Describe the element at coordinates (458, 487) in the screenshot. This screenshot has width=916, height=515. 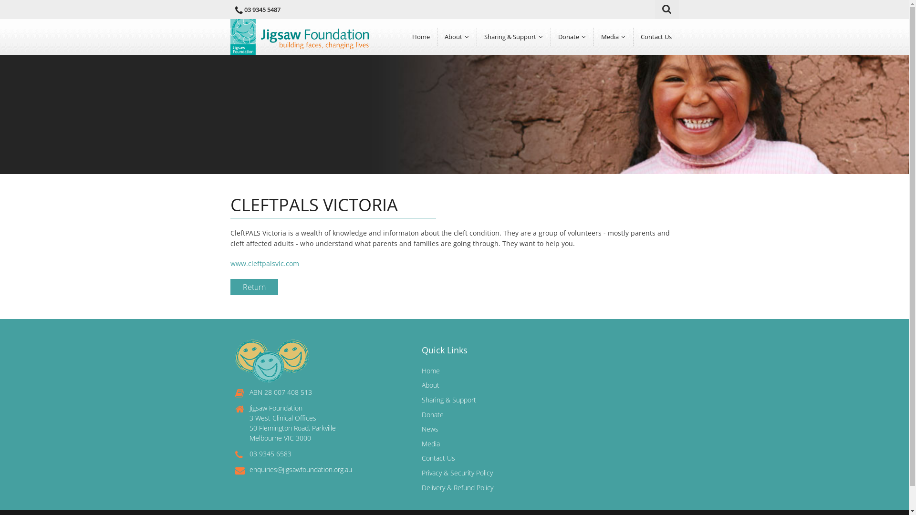
I see `Delivery & Refund Policy` at that location.